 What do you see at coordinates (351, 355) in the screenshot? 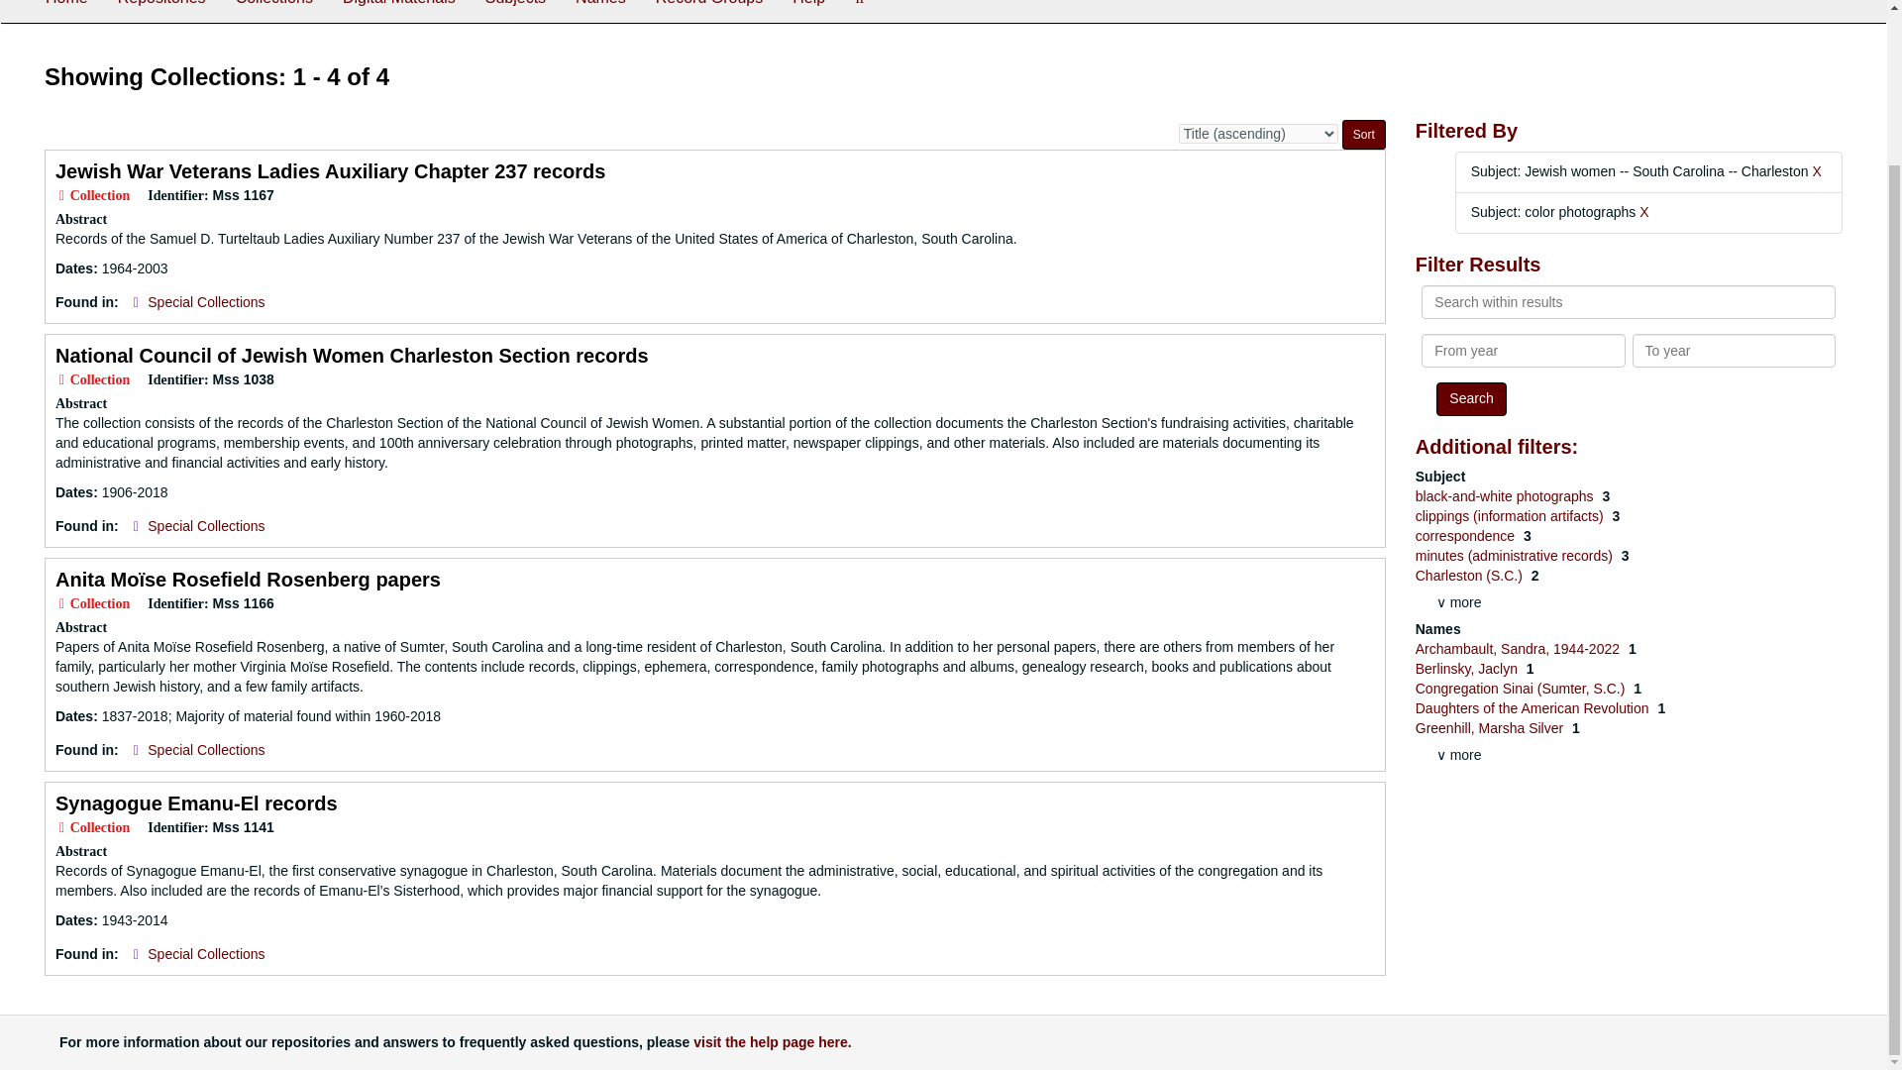
I see `National Council of Jewish Women Charleston Section records` at bounding box center [351, 355].